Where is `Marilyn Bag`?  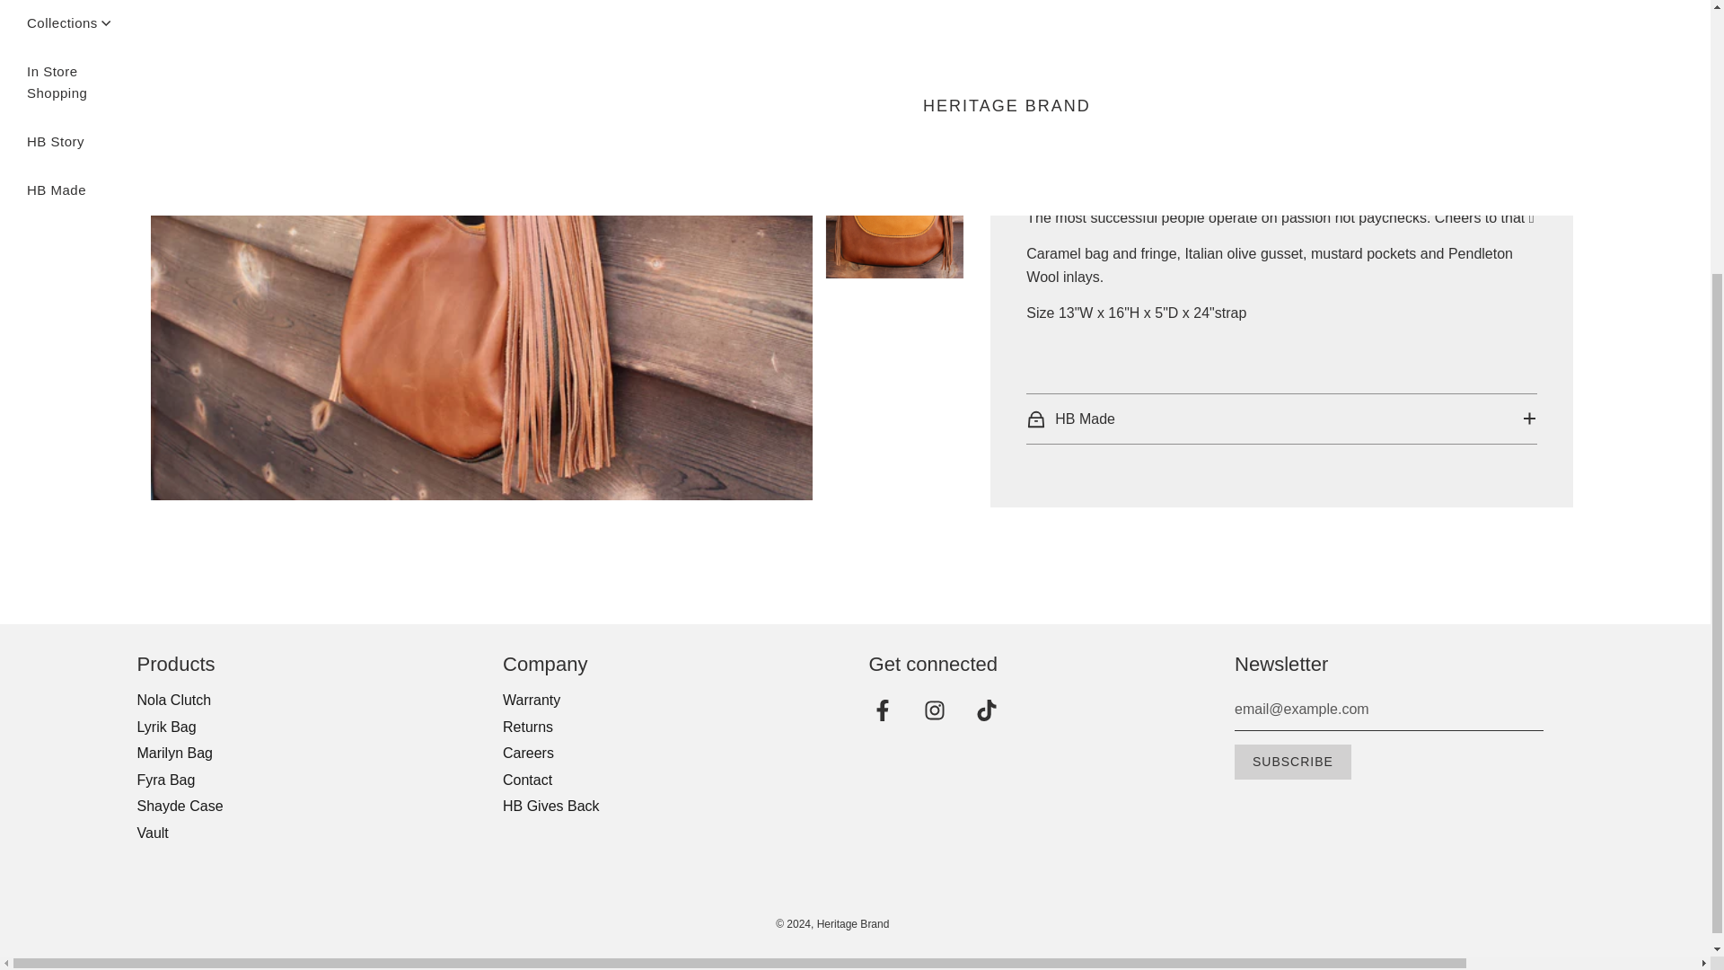 Marilyn Bag is located at coordinates (174, 753).